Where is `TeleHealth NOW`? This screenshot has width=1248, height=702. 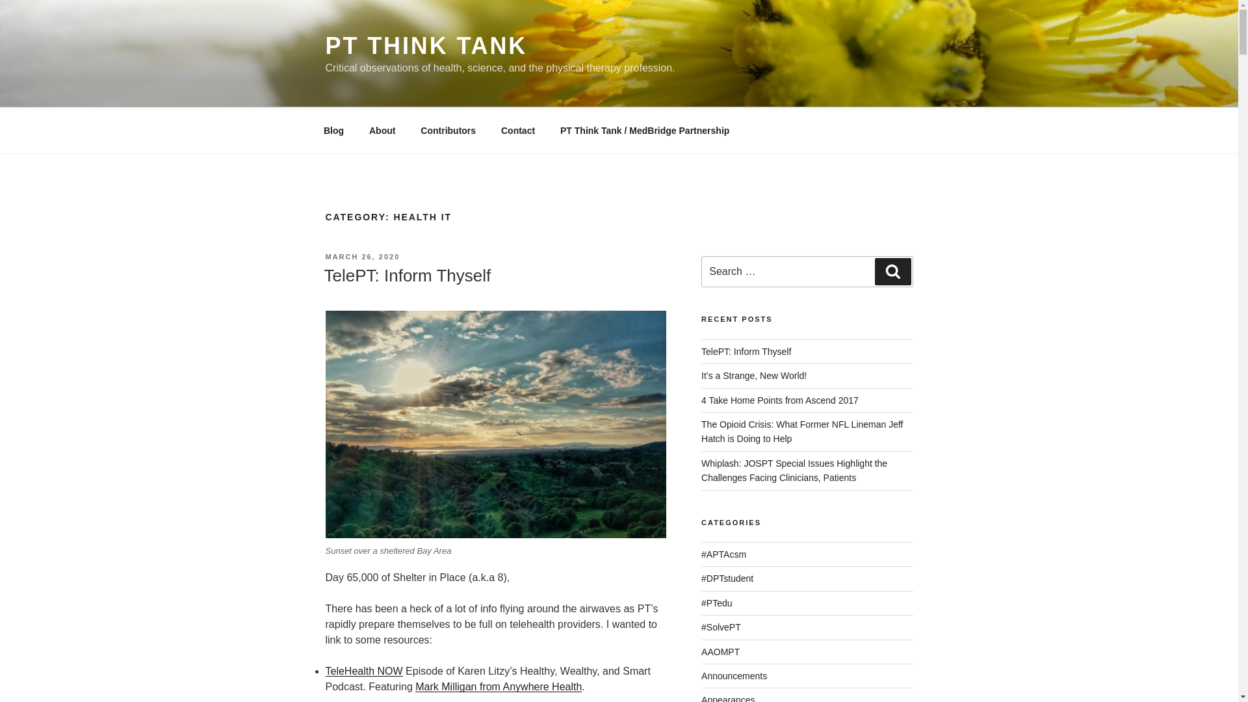
TeleHealth NOW is located at coordinates (363, 671).